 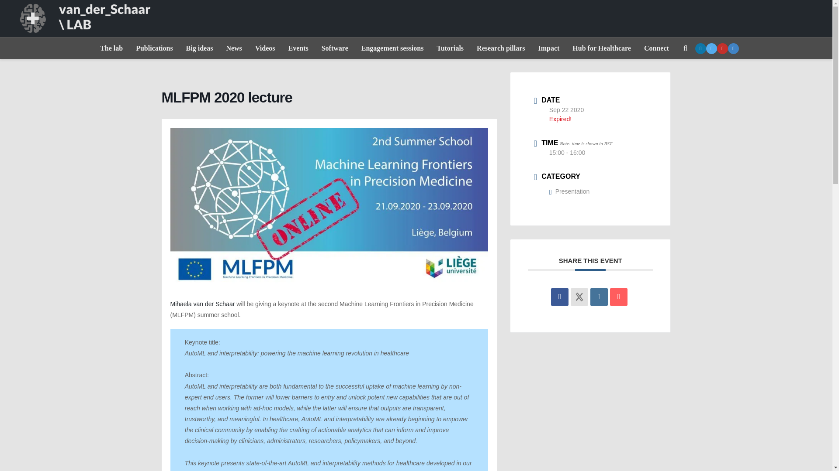 What do you see at coordinates (154, 48) in the screenshot?
I see `Publications` at bounding box center [154, 48].